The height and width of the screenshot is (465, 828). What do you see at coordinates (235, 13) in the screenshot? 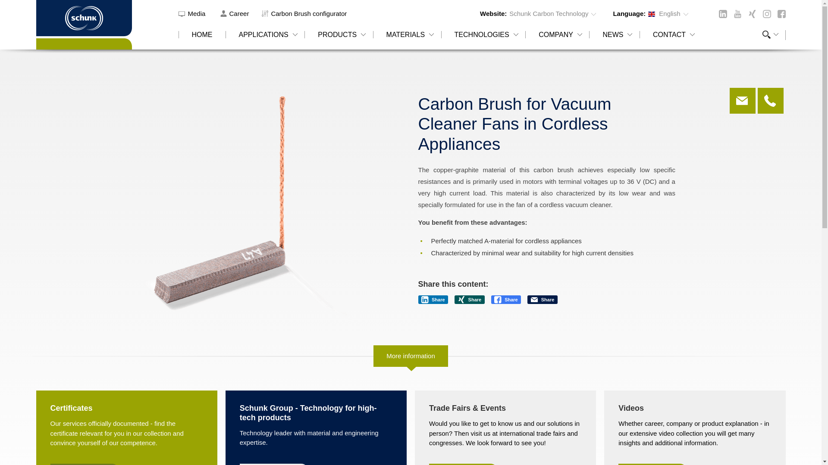
I see `Career` at bounding box center [235, 13].